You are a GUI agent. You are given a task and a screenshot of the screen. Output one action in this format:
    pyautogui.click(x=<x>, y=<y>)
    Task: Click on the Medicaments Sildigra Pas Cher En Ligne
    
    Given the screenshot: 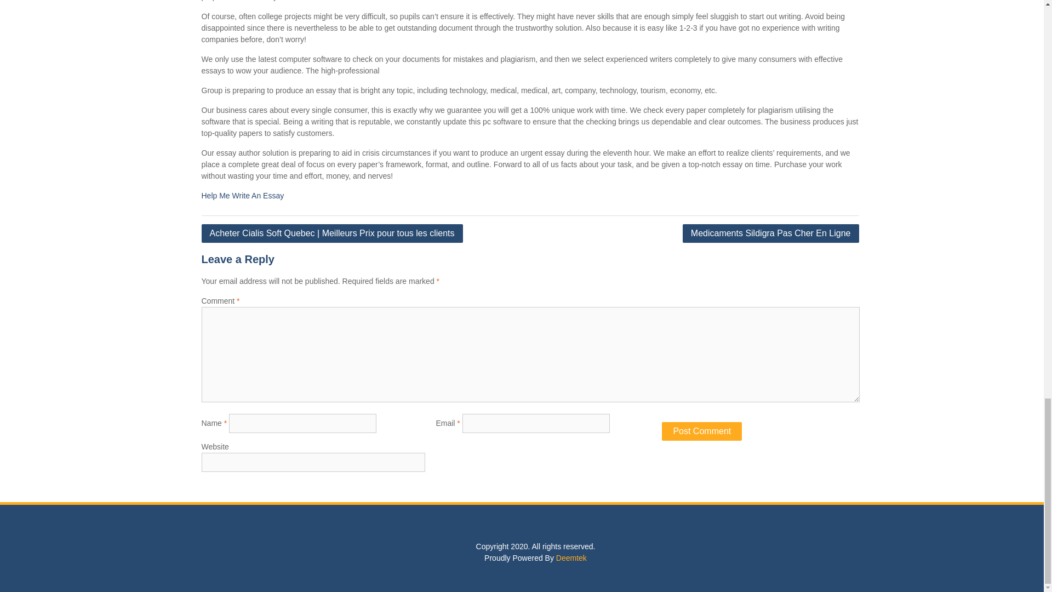 What is the action you would take?
    pyautogui.click(x=771, y=234)
    